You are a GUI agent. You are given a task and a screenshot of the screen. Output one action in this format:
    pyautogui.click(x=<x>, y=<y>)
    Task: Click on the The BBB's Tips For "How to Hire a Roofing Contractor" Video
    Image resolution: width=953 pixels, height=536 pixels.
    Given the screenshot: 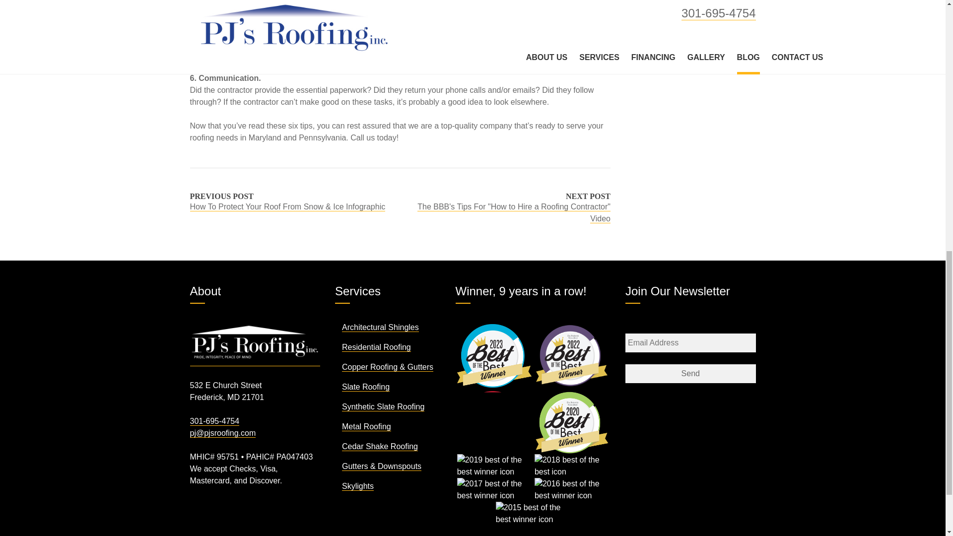 What is the action you would take?
    pyautogui.click(x=514, y=213)
    